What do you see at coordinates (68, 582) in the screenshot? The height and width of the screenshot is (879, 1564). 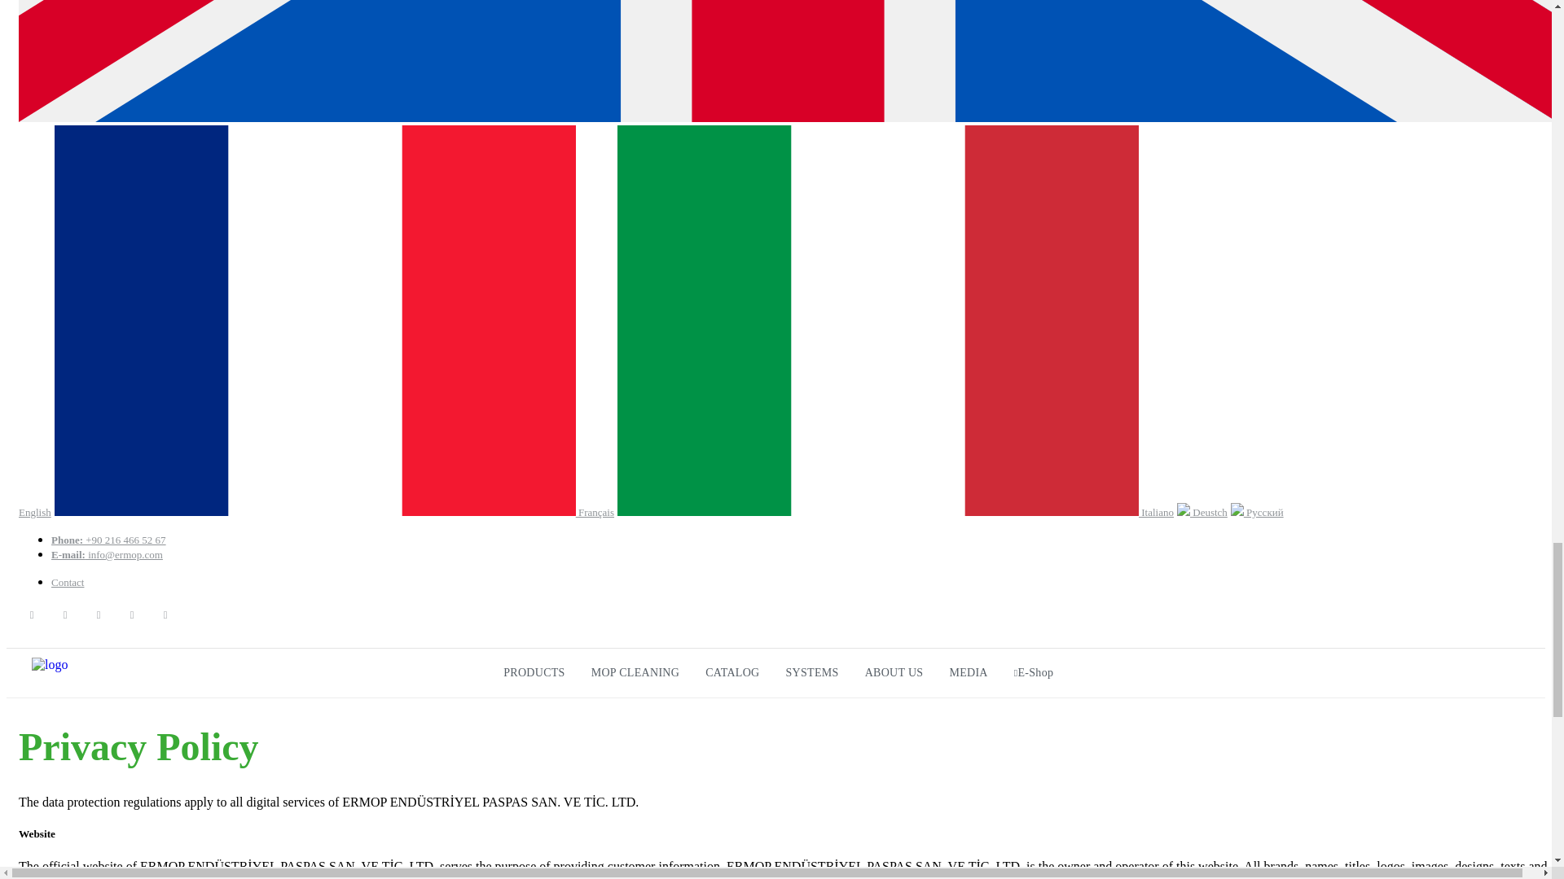 I see `Contact` at bounding box center [68, 582].